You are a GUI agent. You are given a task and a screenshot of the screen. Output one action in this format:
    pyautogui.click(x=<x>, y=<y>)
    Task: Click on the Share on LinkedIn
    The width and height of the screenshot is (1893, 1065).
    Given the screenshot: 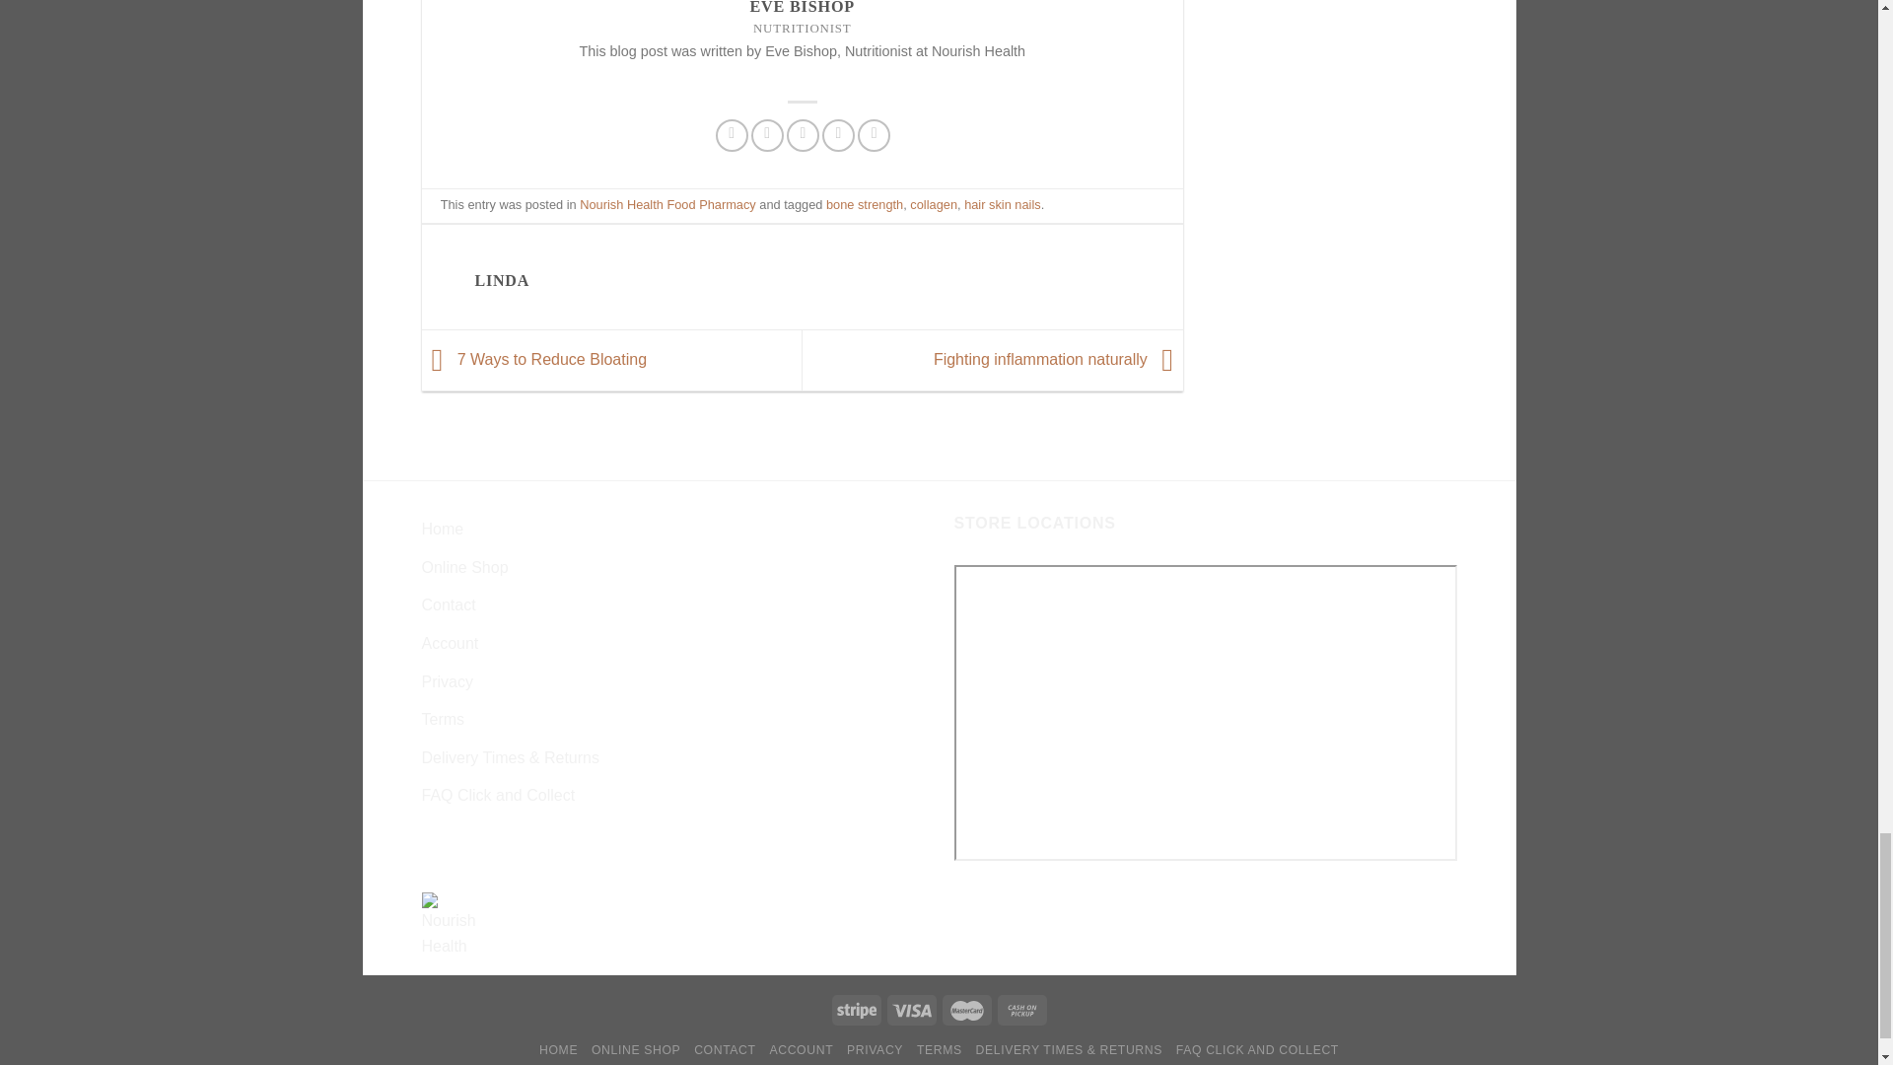 What is the action you would take?
    pyautogui.click(x=874, y=135)
    